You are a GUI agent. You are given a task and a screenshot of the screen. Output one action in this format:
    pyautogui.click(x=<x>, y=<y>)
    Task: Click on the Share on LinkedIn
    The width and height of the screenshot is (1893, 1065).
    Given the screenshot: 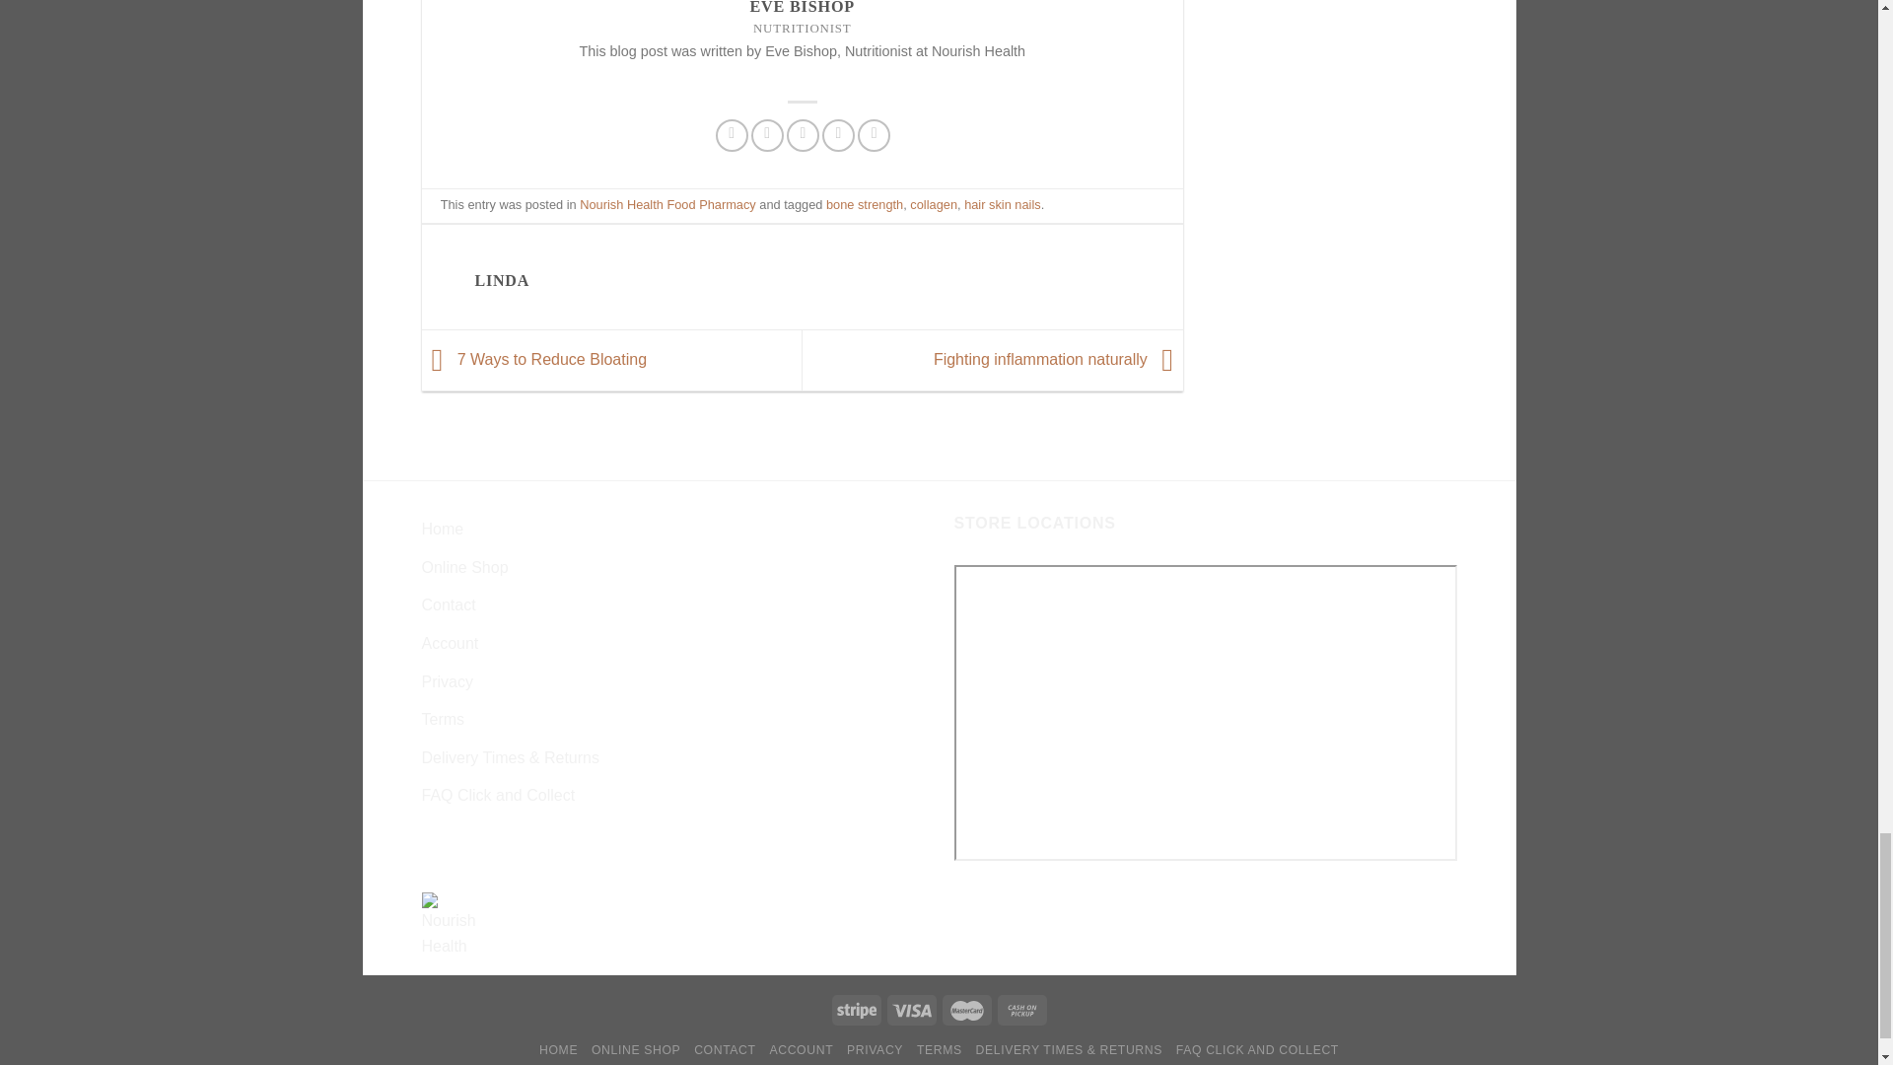 What is the action you would take?
    pyautogui.click(x=874, y=135)
    